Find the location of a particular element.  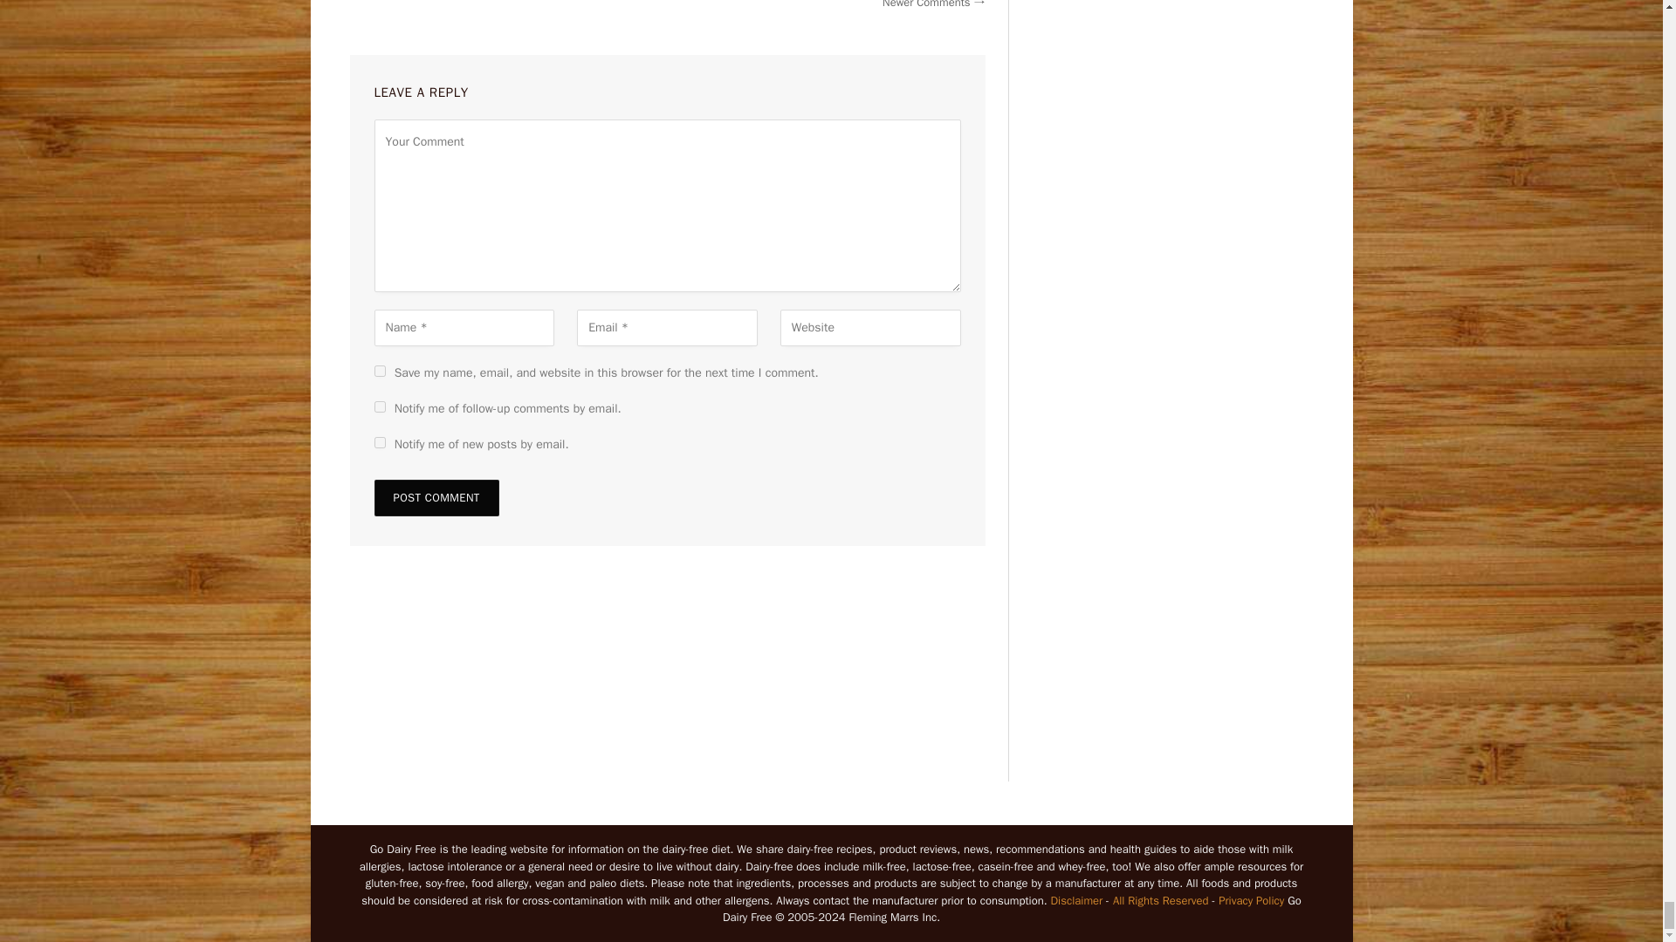

subscribe is located at coordinates (379, 406).